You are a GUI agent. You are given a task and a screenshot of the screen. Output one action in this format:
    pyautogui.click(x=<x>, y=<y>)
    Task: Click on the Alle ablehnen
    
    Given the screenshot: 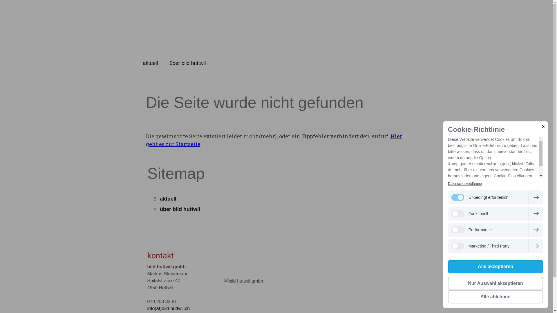 What is the action you would take?
    pyautogui.click(x=495, y=297)
    